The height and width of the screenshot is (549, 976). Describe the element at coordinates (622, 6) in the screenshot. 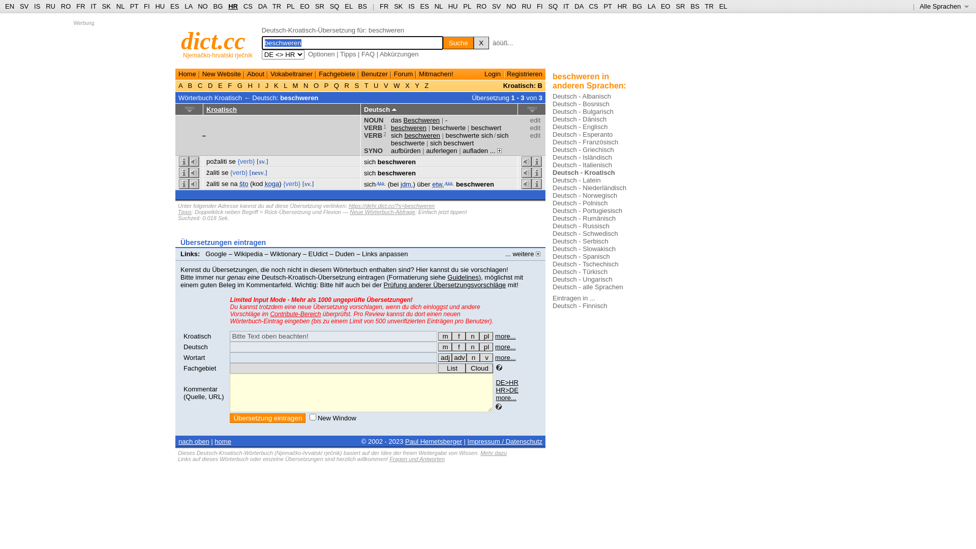

I see `HR` at that location.